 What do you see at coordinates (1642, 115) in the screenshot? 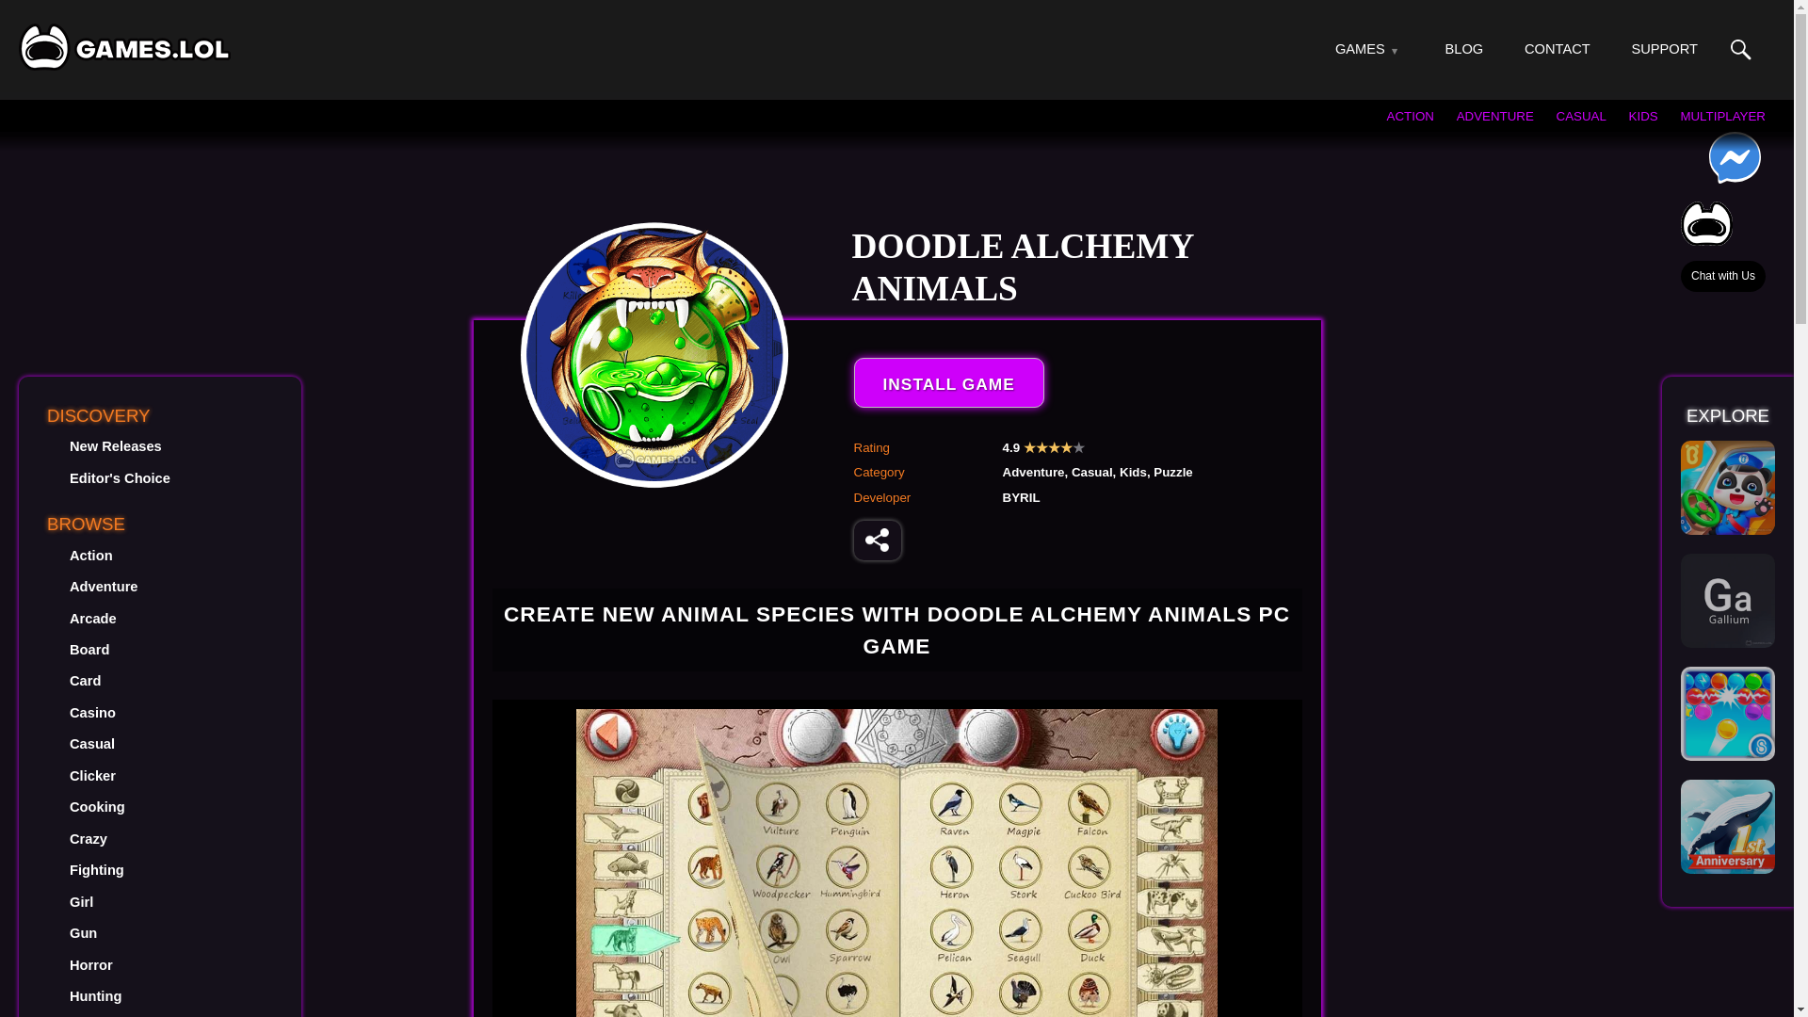
I see `KIDS` at bounding box center [1642, 115].